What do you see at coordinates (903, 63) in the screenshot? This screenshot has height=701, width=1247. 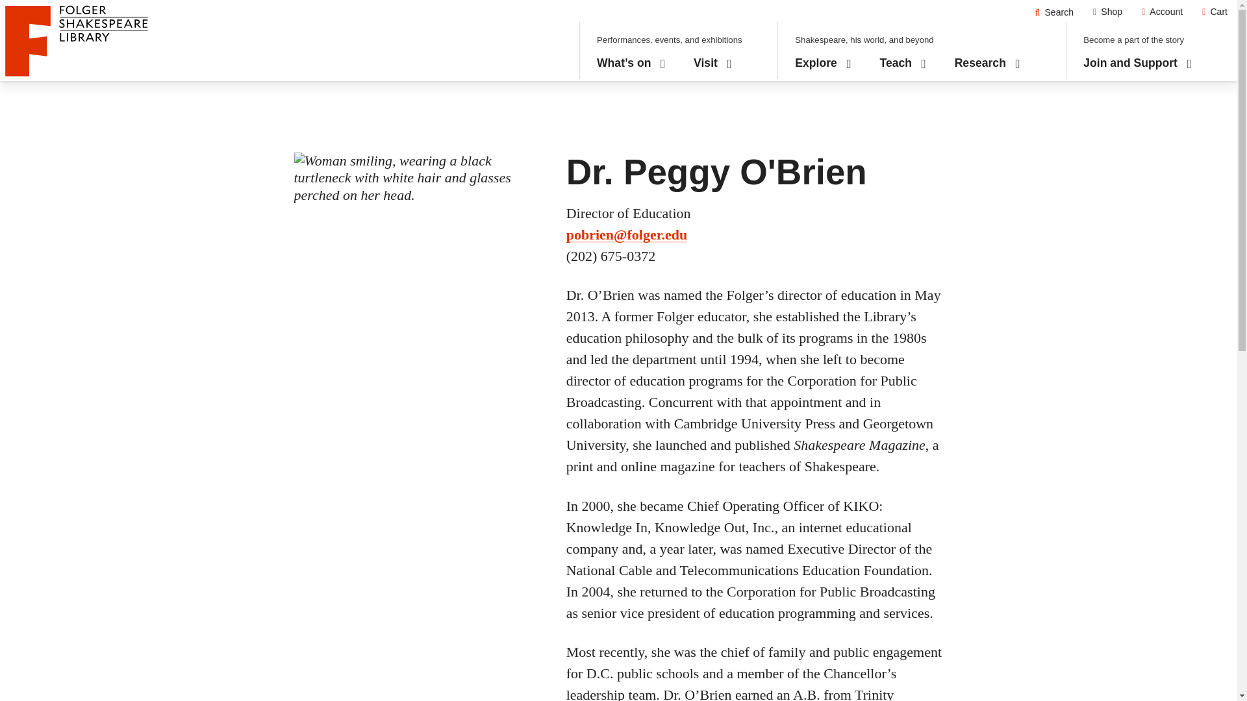 I see `Research` at bounding box center [903, 63].